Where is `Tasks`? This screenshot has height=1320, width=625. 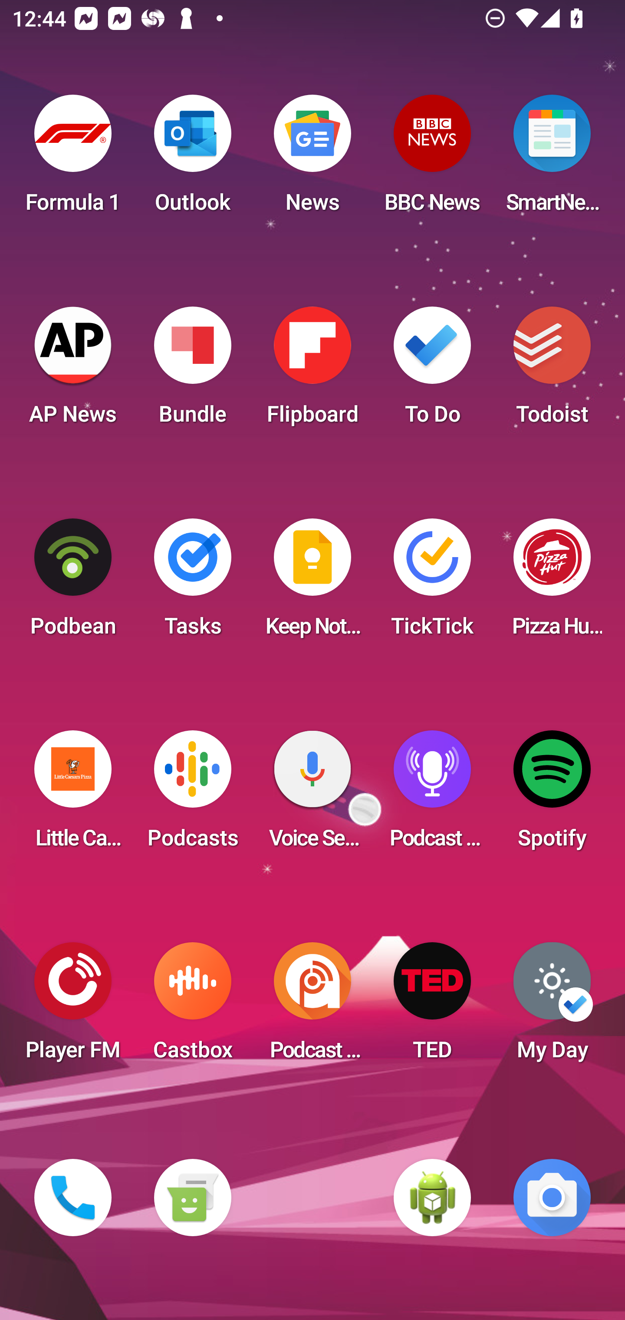
Tasks is located at coordinates (192, 583).